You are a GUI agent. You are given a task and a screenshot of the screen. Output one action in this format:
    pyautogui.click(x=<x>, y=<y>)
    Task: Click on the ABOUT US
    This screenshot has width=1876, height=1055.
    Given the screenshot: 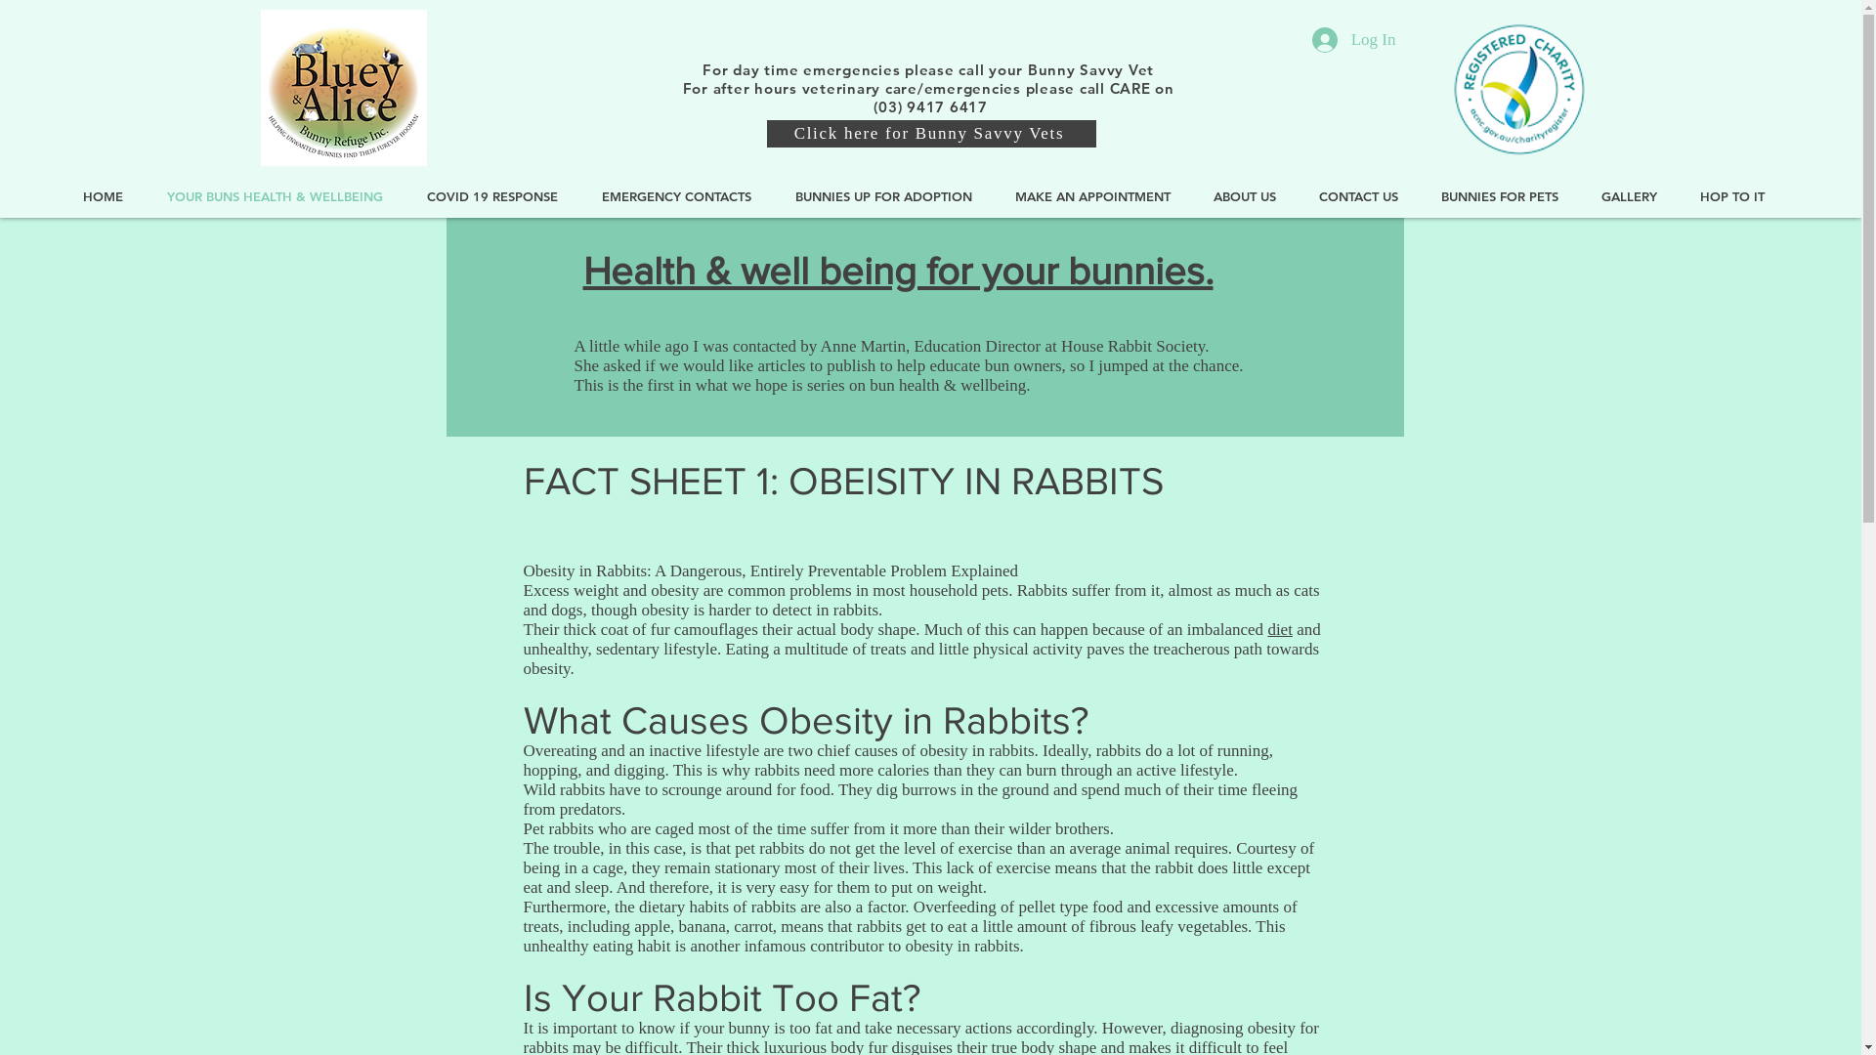 What is the action you would take?
    pyautogui.click(x=1252, y=197)
    